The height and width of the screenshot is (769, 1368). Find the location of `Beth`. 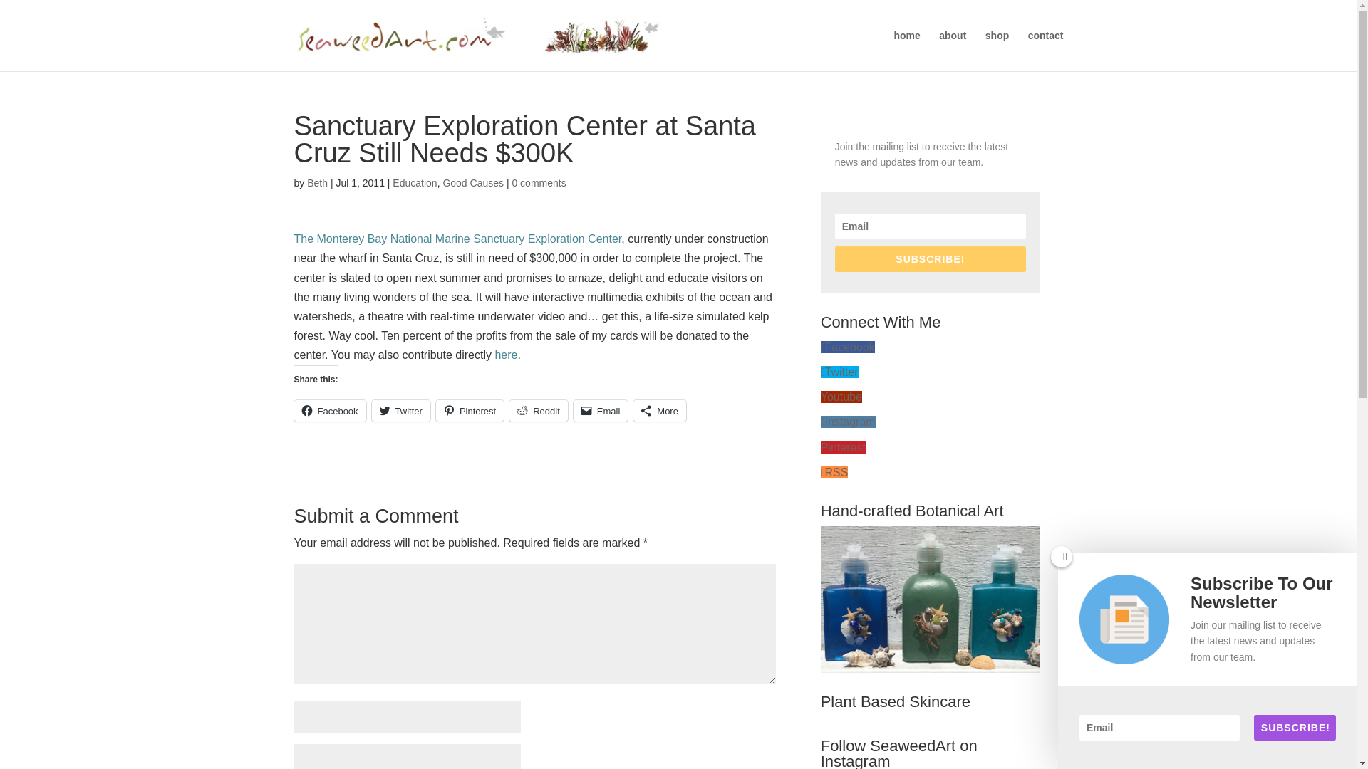

Beth is located at coordinates (317, 182).